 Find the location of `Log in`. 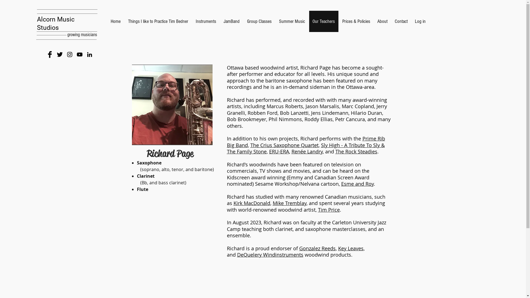

Log in is located at coordinates (420, 21).